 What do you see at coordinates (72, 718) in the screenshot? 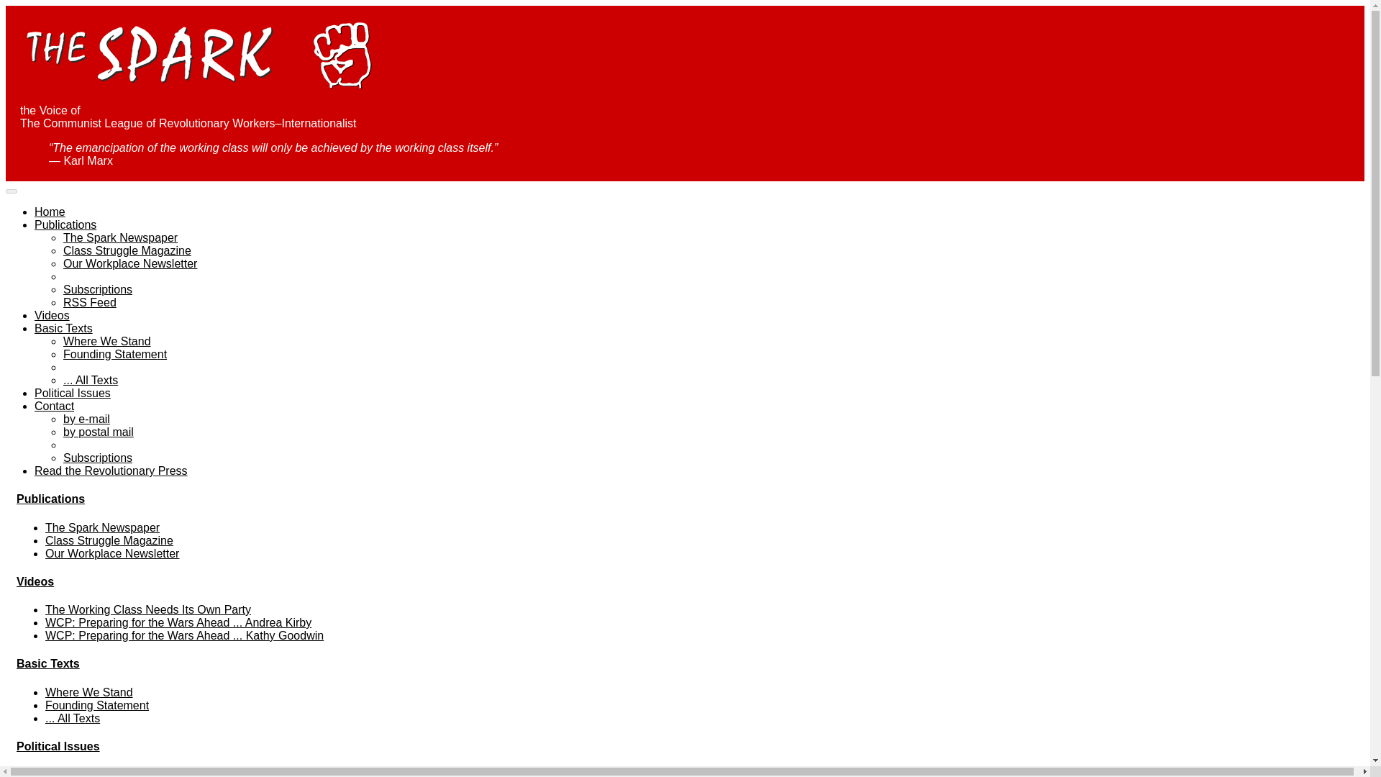
I see `... All Texts` at bounding box center [72, 718].